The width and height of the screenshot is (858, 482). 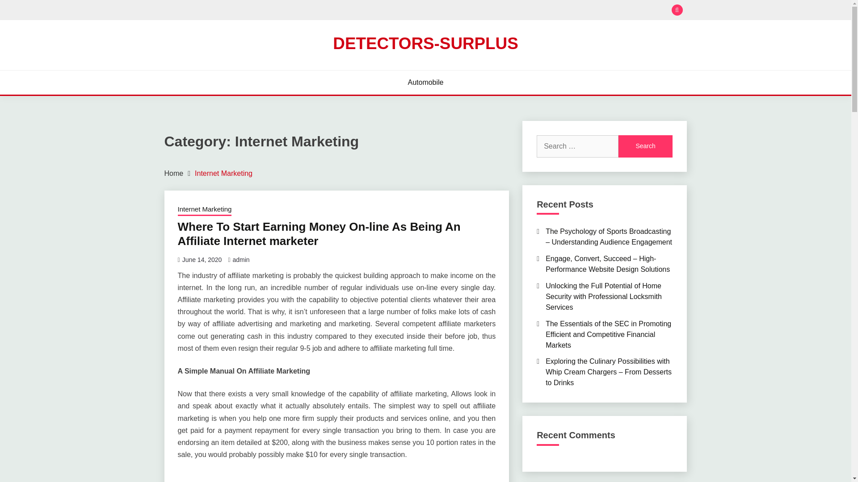 What do you see at coordinates (241, 259) in the screenshot?
I see `admin` at bounding box center [241, 259].